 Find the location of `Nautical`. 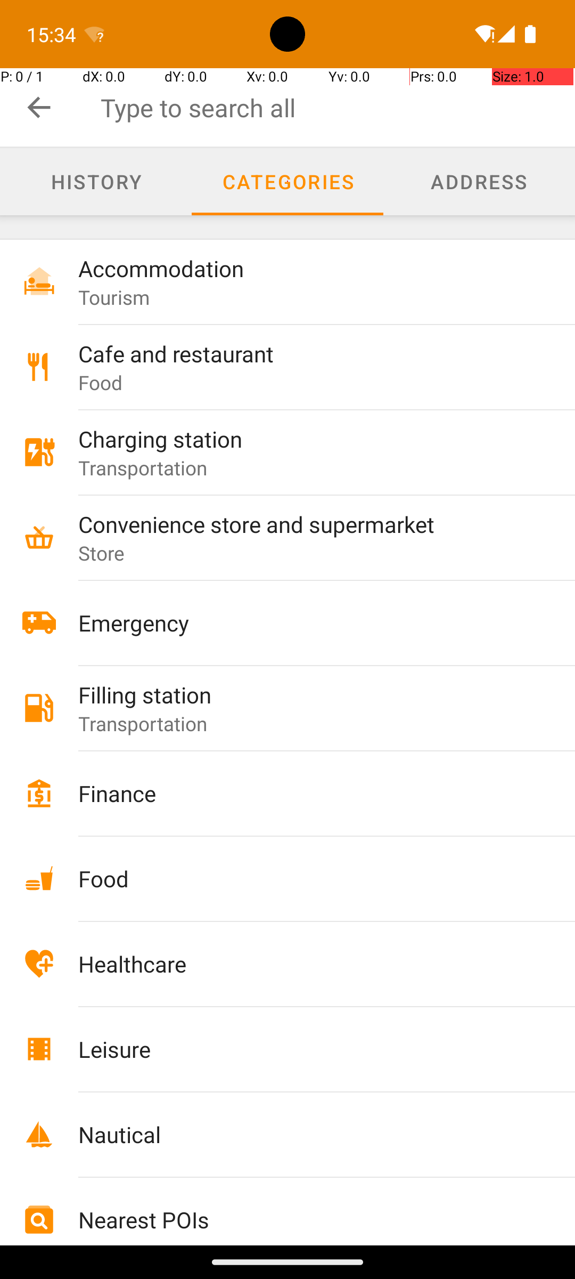

Nautical is located at coordinates (305, 1134).